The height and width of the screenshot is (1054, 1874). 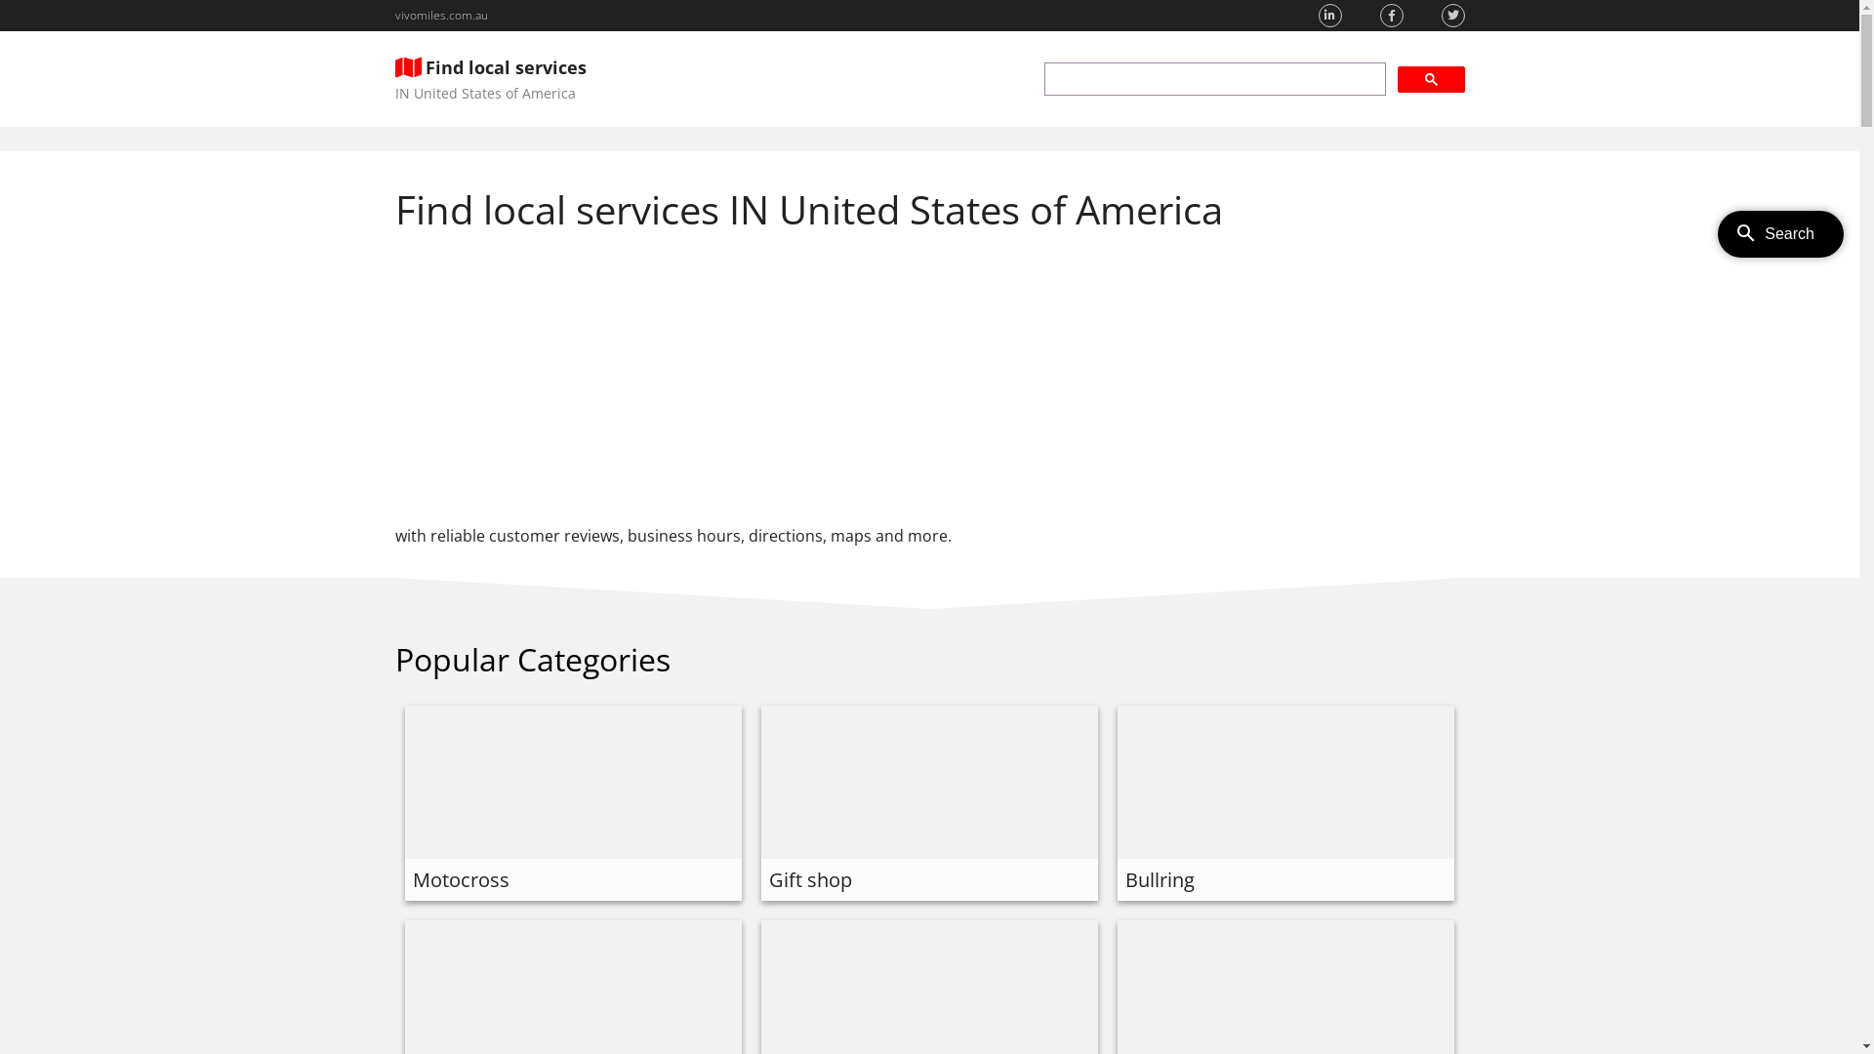 What do you see at coordinates (441, 16) in the screenshot?
I see `vivomiles.com.au` at bounding box center [441, 16].